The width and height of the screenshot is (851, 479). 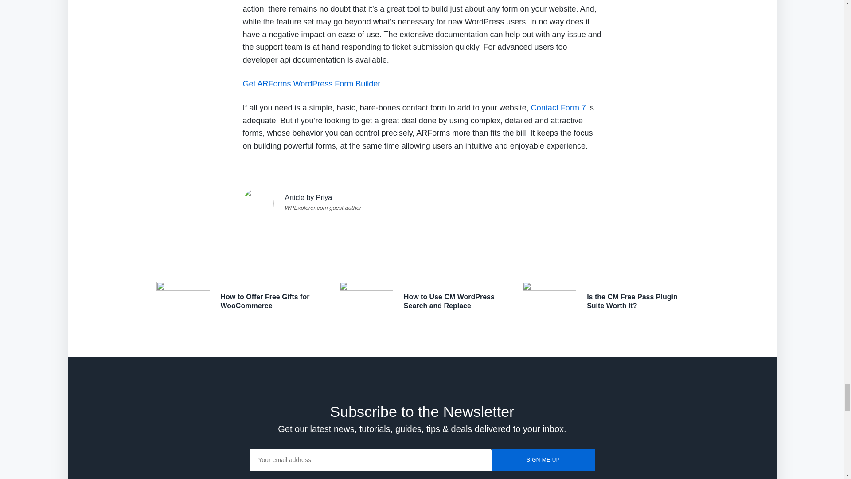 I want to click on SIGN ME UP, so click(x=543, y=459).